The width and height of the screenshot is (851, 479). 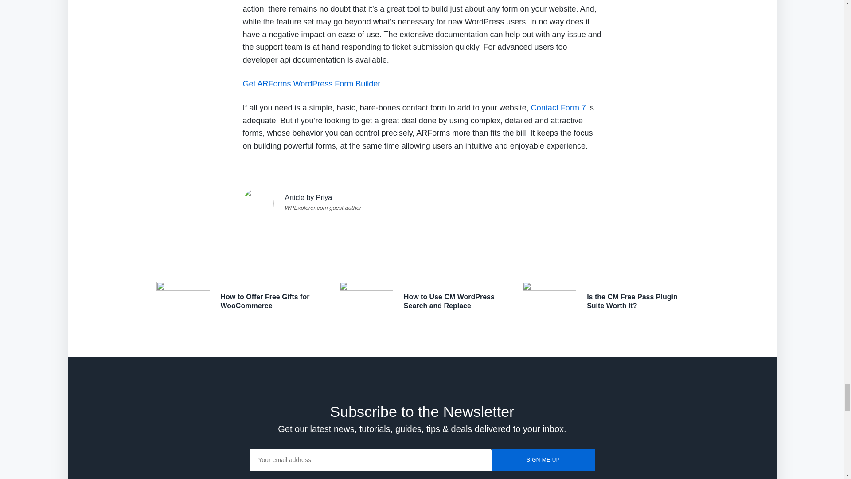 I want to click on SIGN ME UP, so click(x=543, y=459).